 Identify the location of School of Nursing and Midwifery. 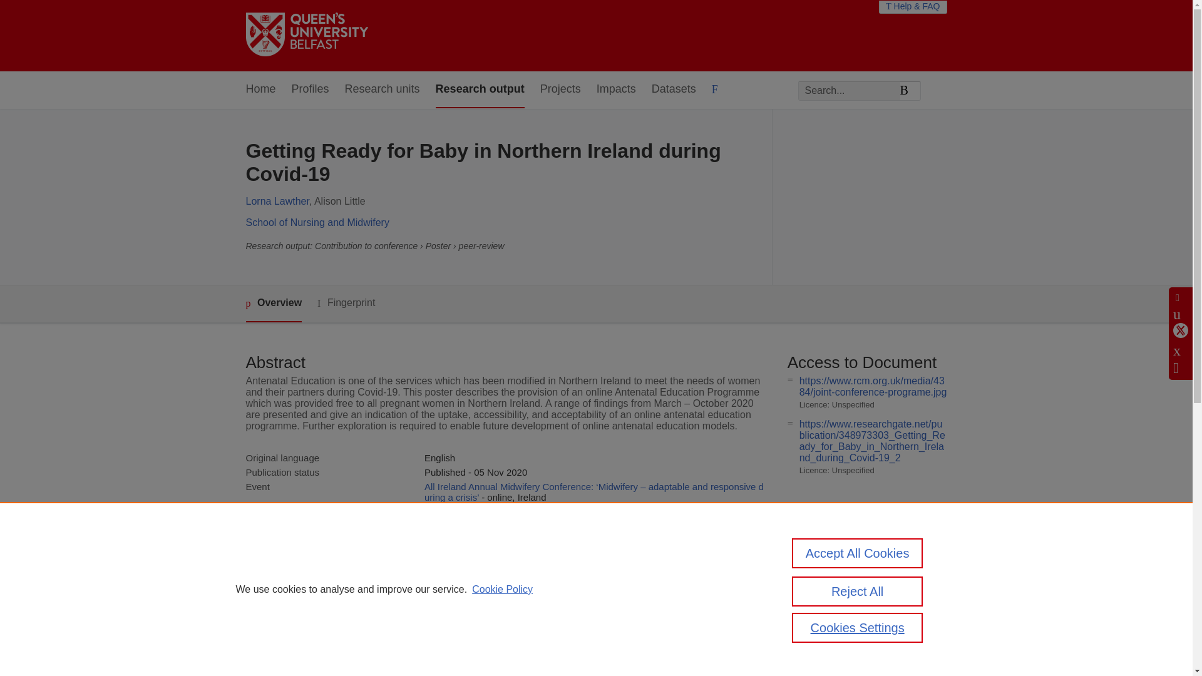
(317, 222).